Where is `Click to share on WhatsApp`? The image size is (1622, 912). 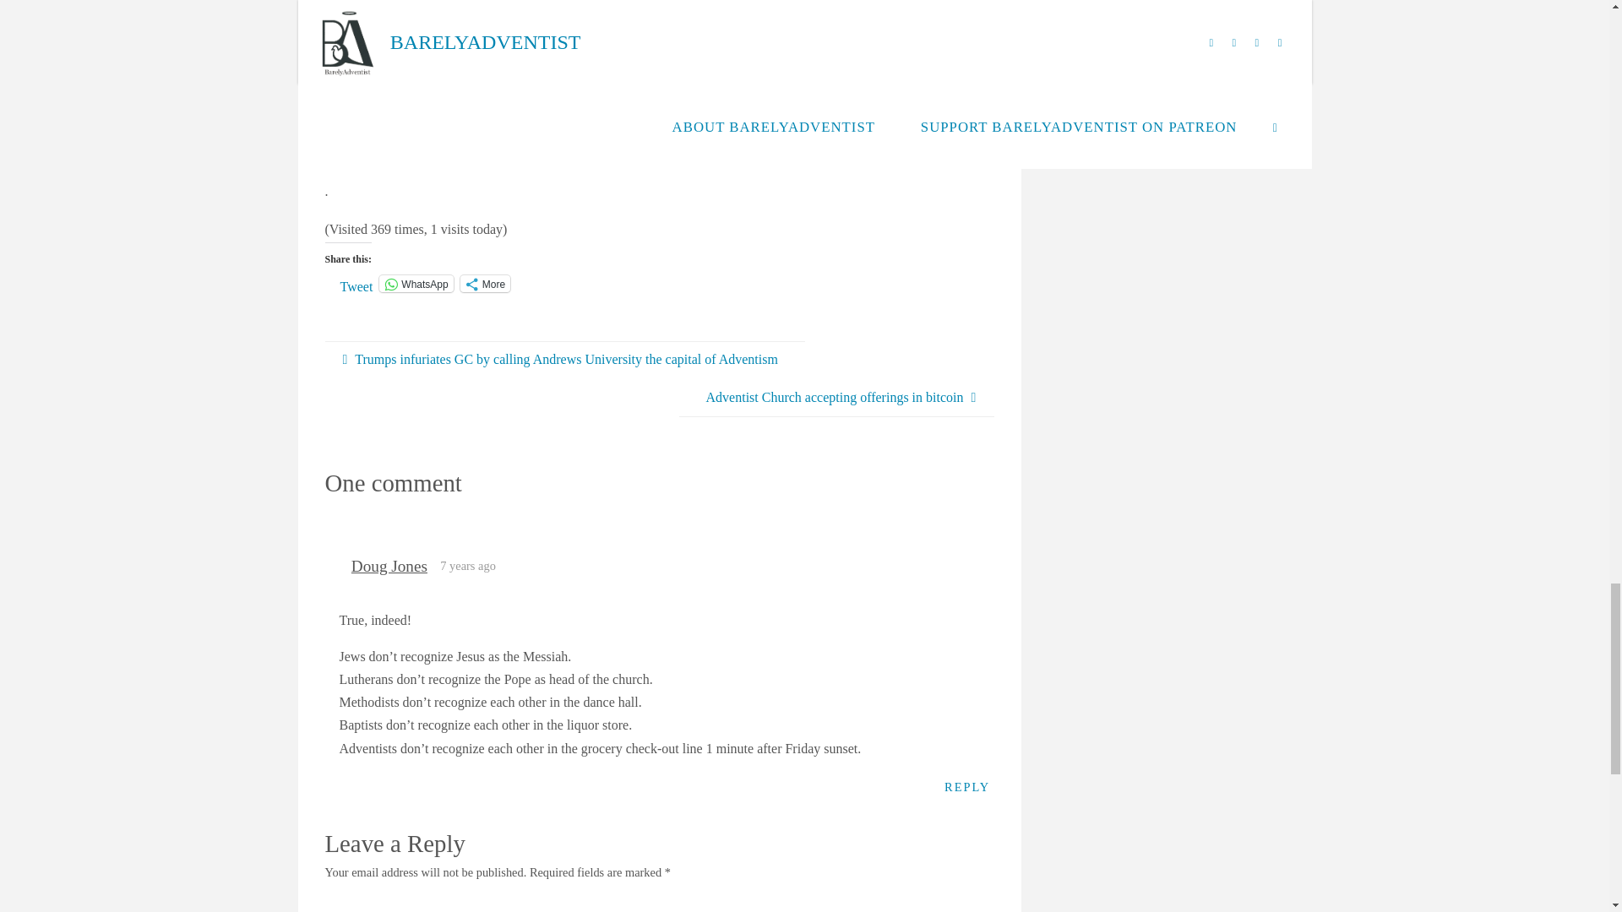 Click to share on WhatsApp is located at coordinates (416, 284).